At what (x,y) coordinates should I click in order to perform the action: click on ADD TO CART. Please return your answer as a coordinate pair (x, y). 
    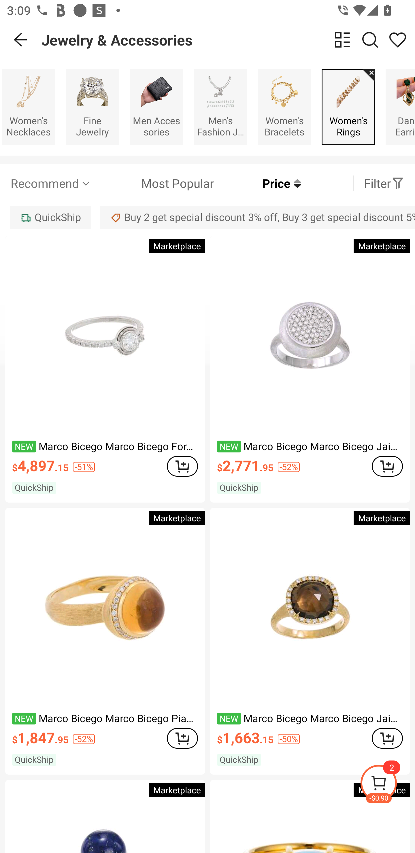
    Looking at the image, I should click on (387, 466).